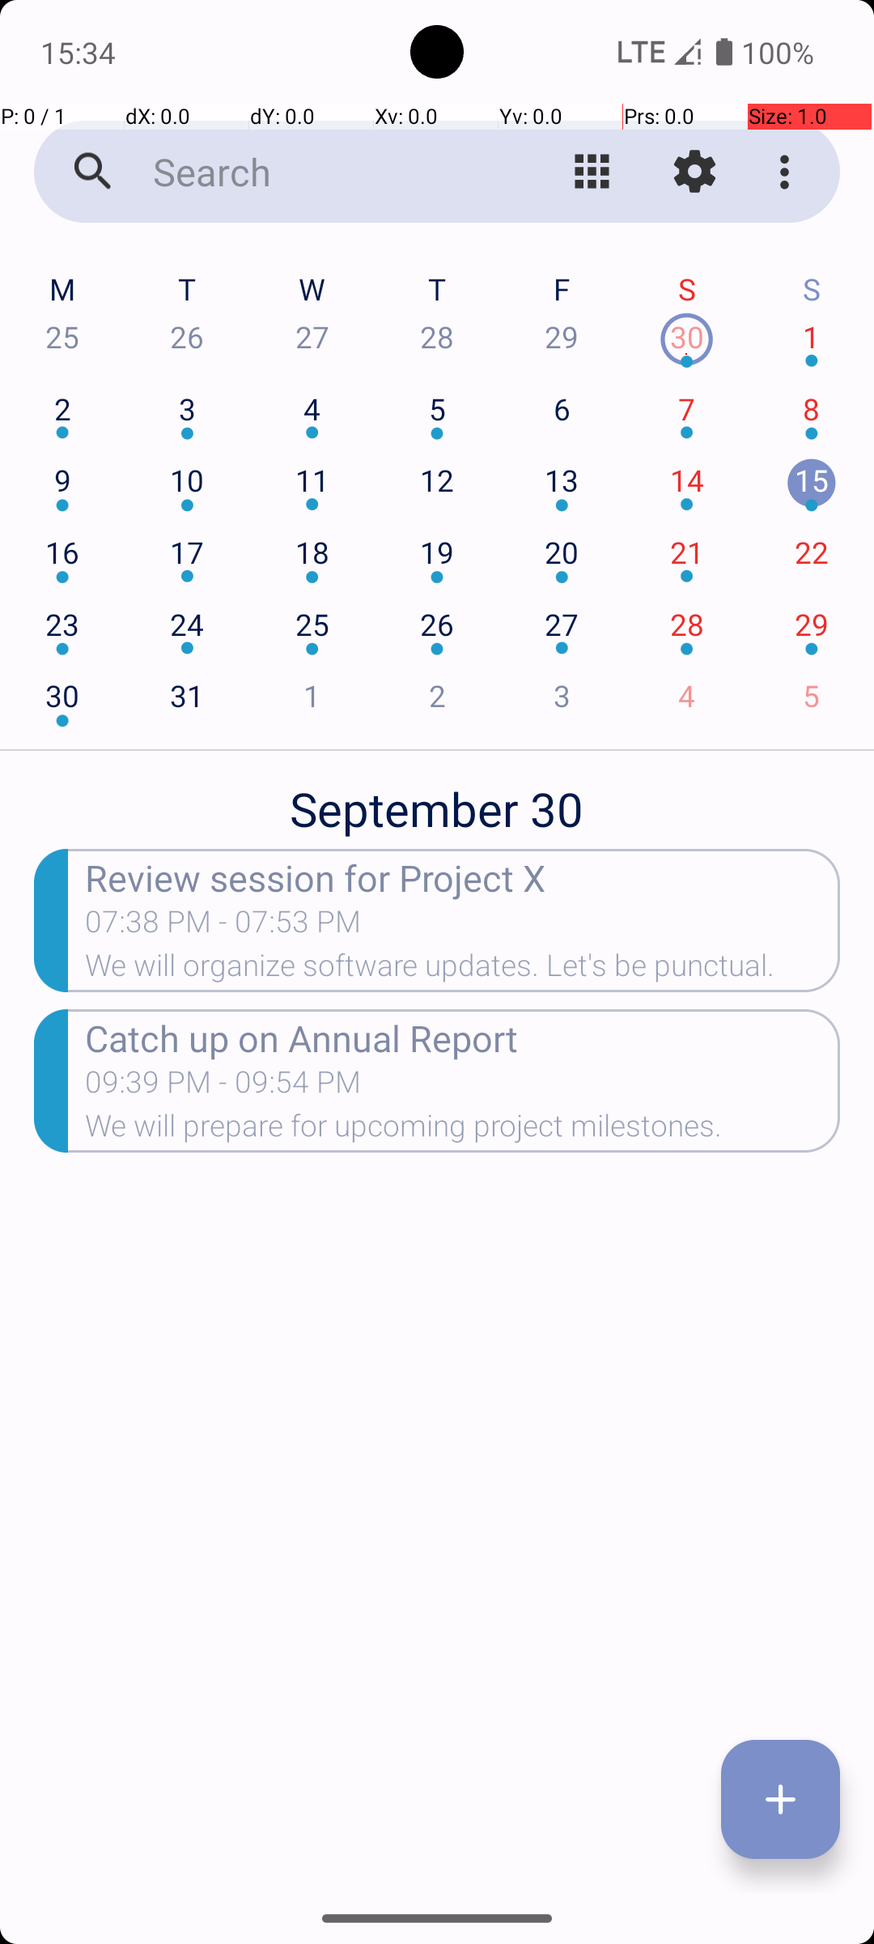  Describe the element at coordinates (437, 800) in the screenshot. I see `September 30` at that location.